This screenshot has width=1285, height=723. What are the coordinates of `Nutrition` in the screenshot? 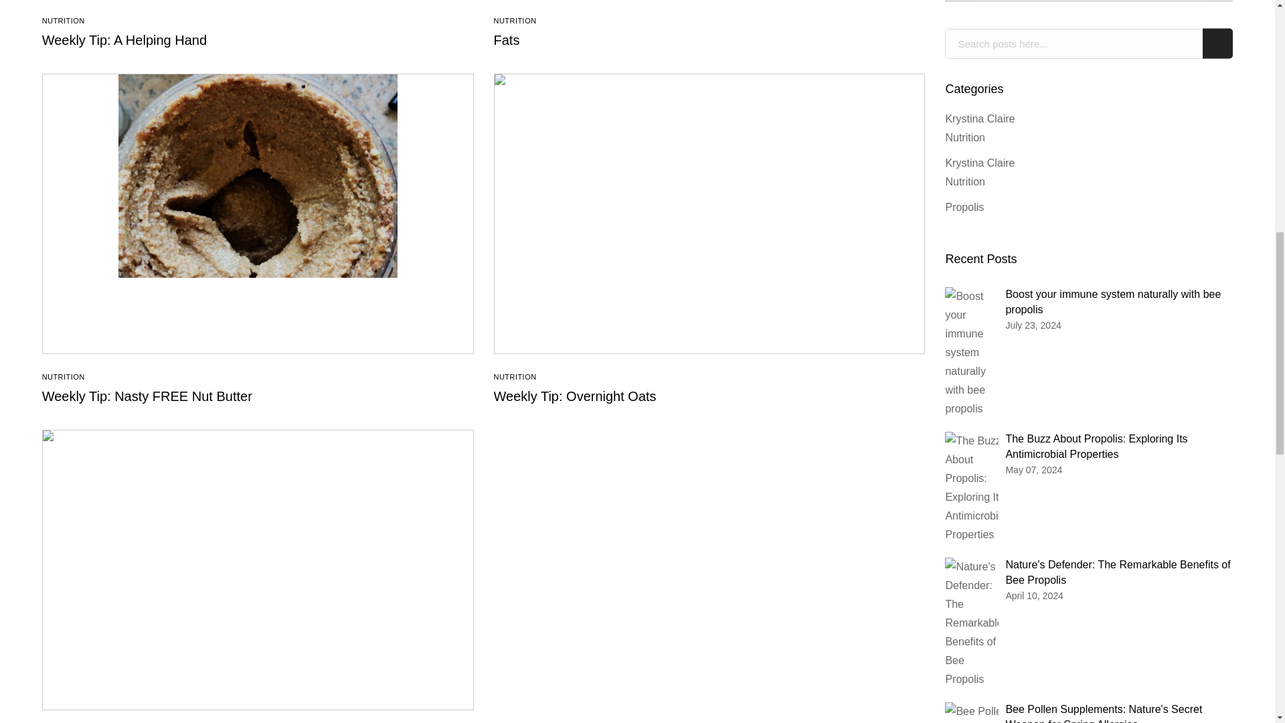 It's located at (63, 20).